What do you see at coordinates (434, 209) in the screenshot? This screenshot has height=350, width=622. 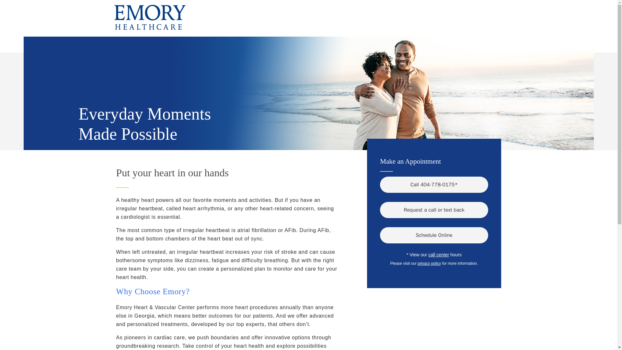 I see `Request a call or text back` at bounding box center [434, 209].